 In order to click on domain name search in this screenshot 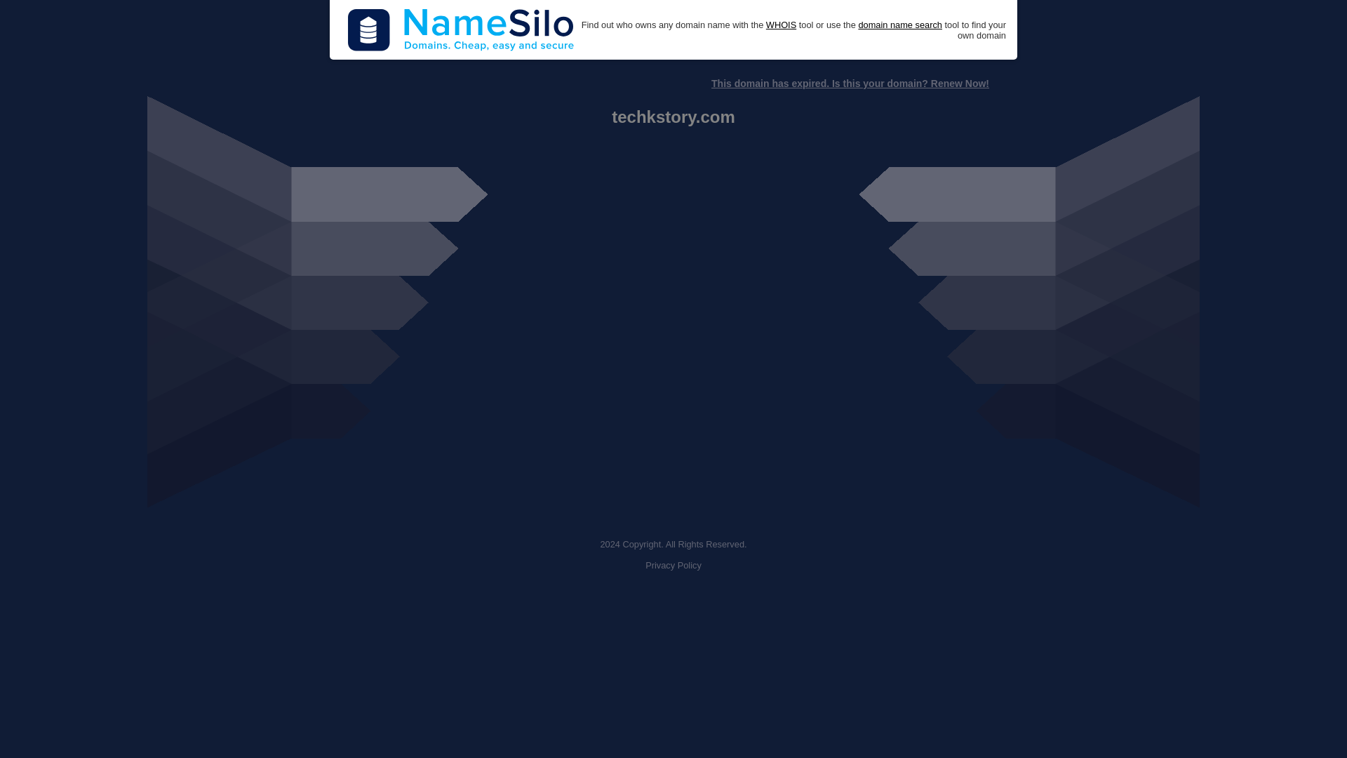, I will do `click(899, 25)`.